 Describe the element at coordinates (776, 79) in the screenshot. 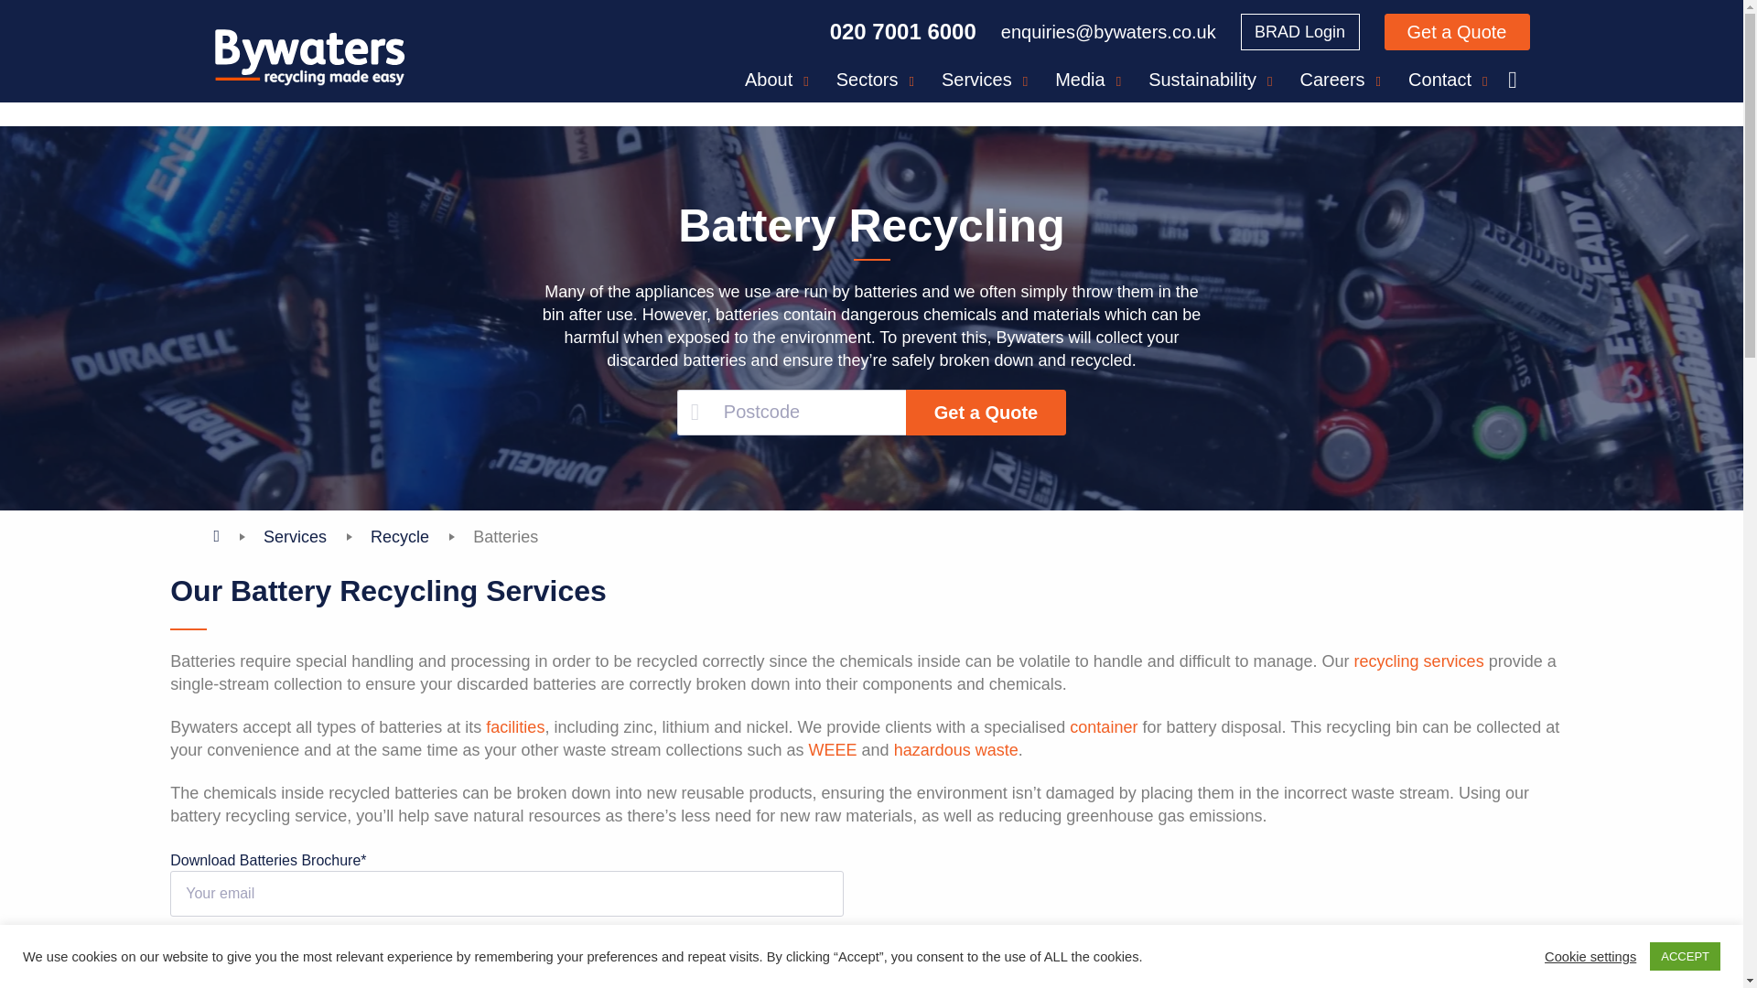

I see `About` at that location.